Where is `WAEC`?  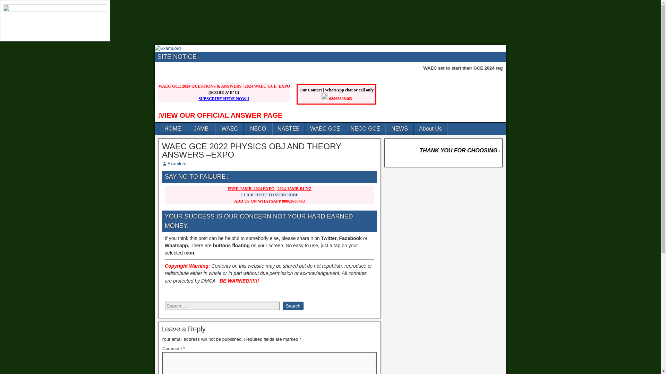 WAEC is located at coordinates (230, 128).